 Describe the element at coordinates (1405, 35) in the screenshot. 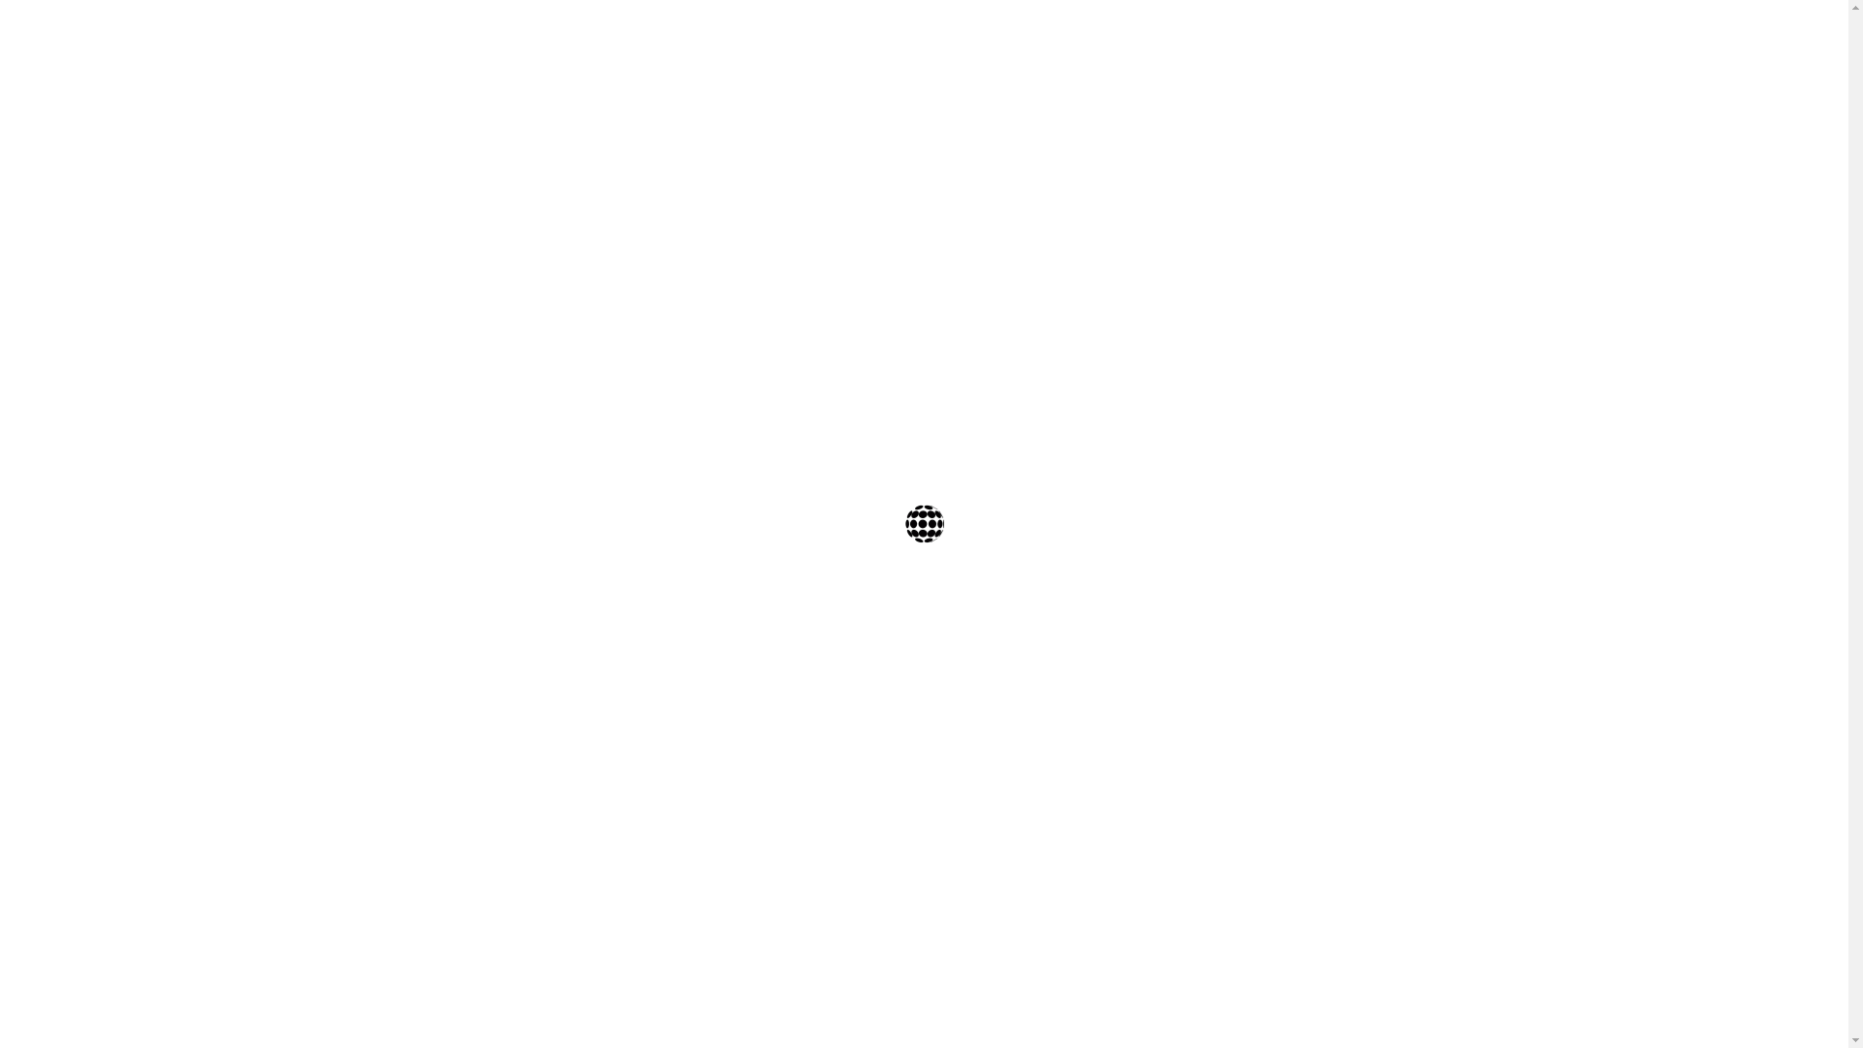

I see `News` at that location.